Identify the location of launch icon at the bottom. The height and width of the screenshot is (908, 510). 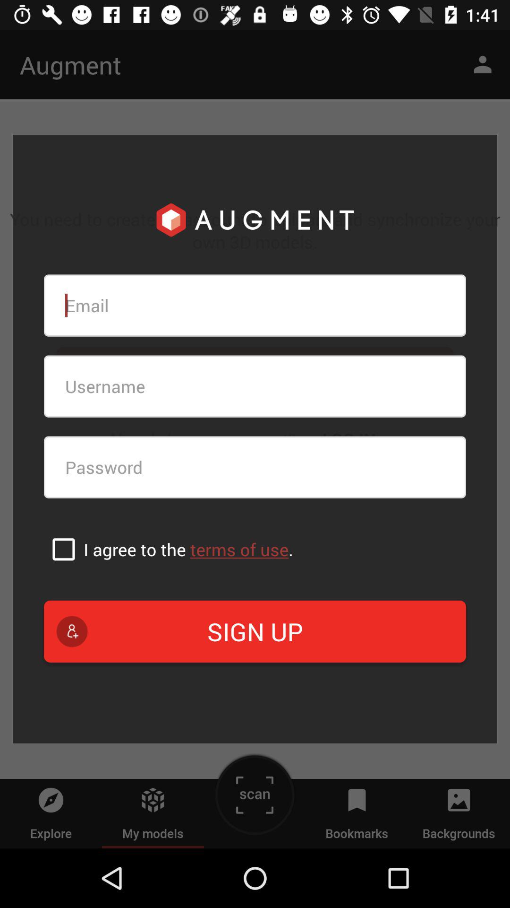
(255, 631).